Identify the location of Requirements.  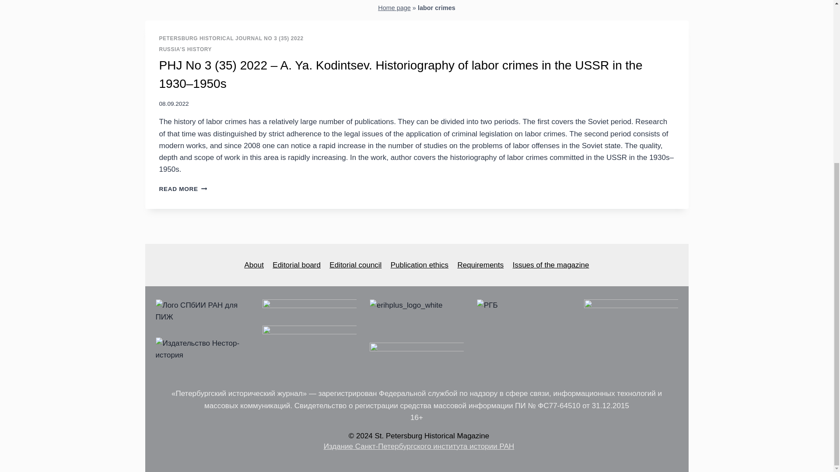
(480, 265).